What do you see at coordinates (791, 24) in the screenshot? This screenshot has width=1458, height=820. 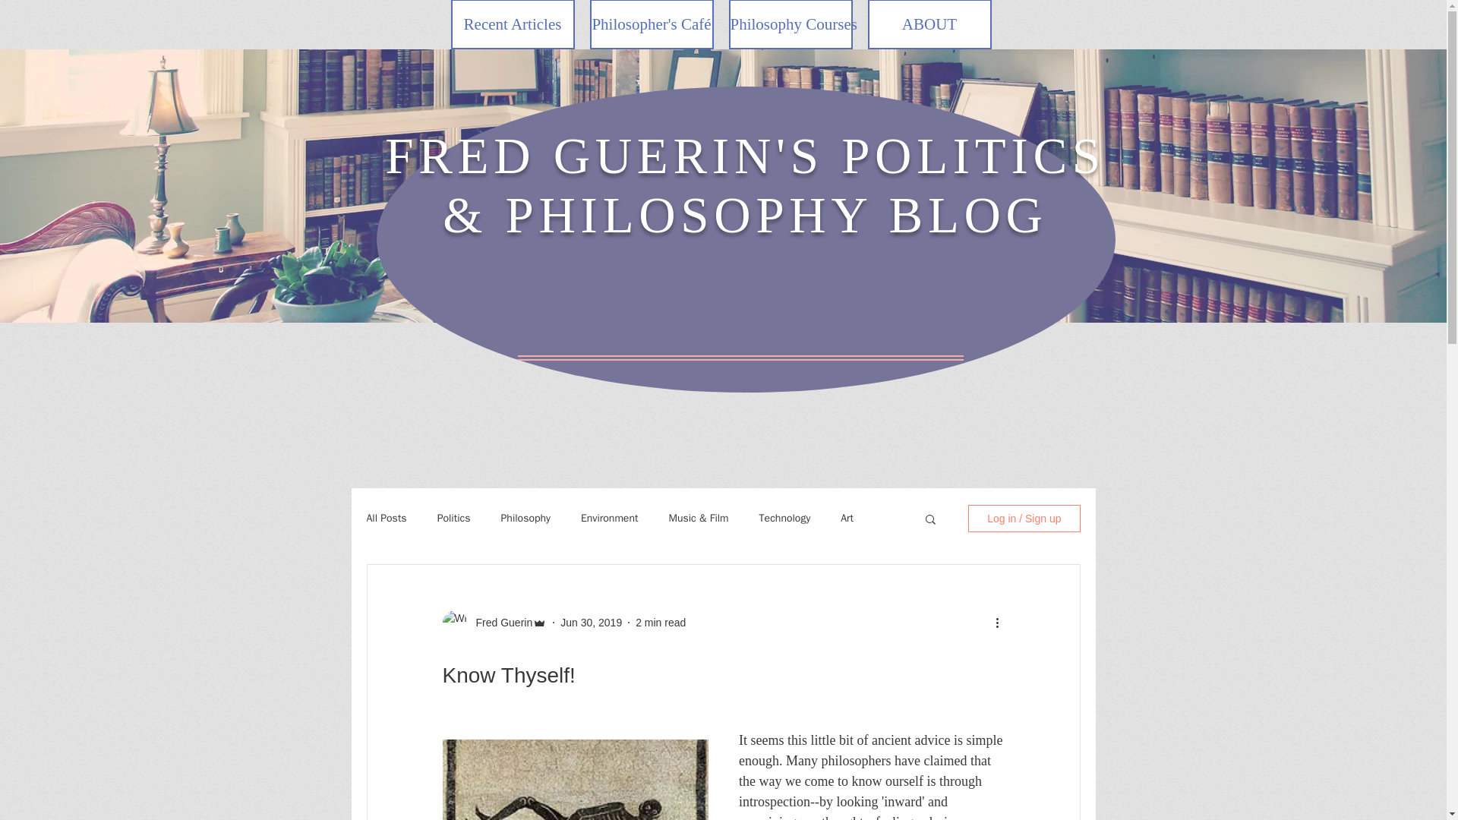 I see `Philosophy Courses` at bounding box center [791, 24].